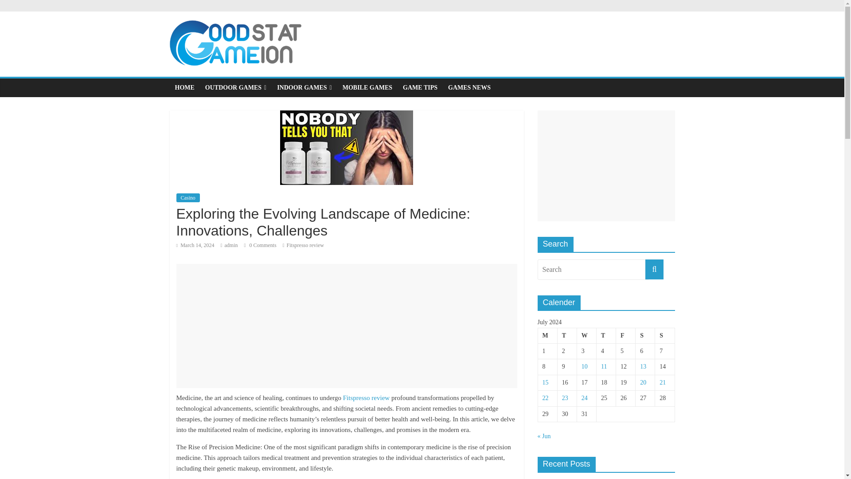 This screenshot has width=851, height=479. What do you see at coordinates (304, 88) in the screenshot?
I see `INDOOR GAMES` at bounding box center [304, 88].